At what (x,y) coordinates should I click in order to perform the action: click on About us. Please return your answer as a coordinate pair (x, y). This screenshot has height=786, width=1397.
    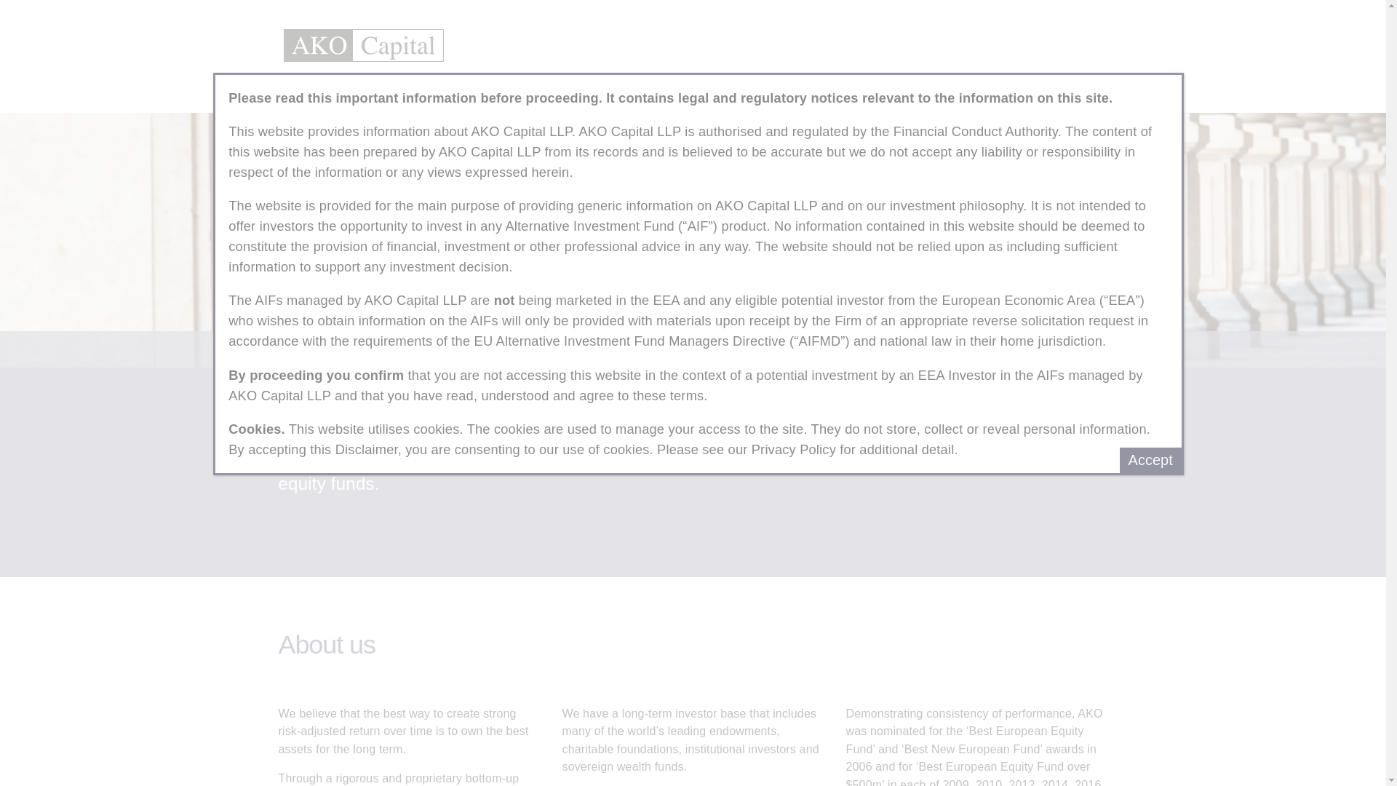
    Looking at the image, I should click on (352, 87).